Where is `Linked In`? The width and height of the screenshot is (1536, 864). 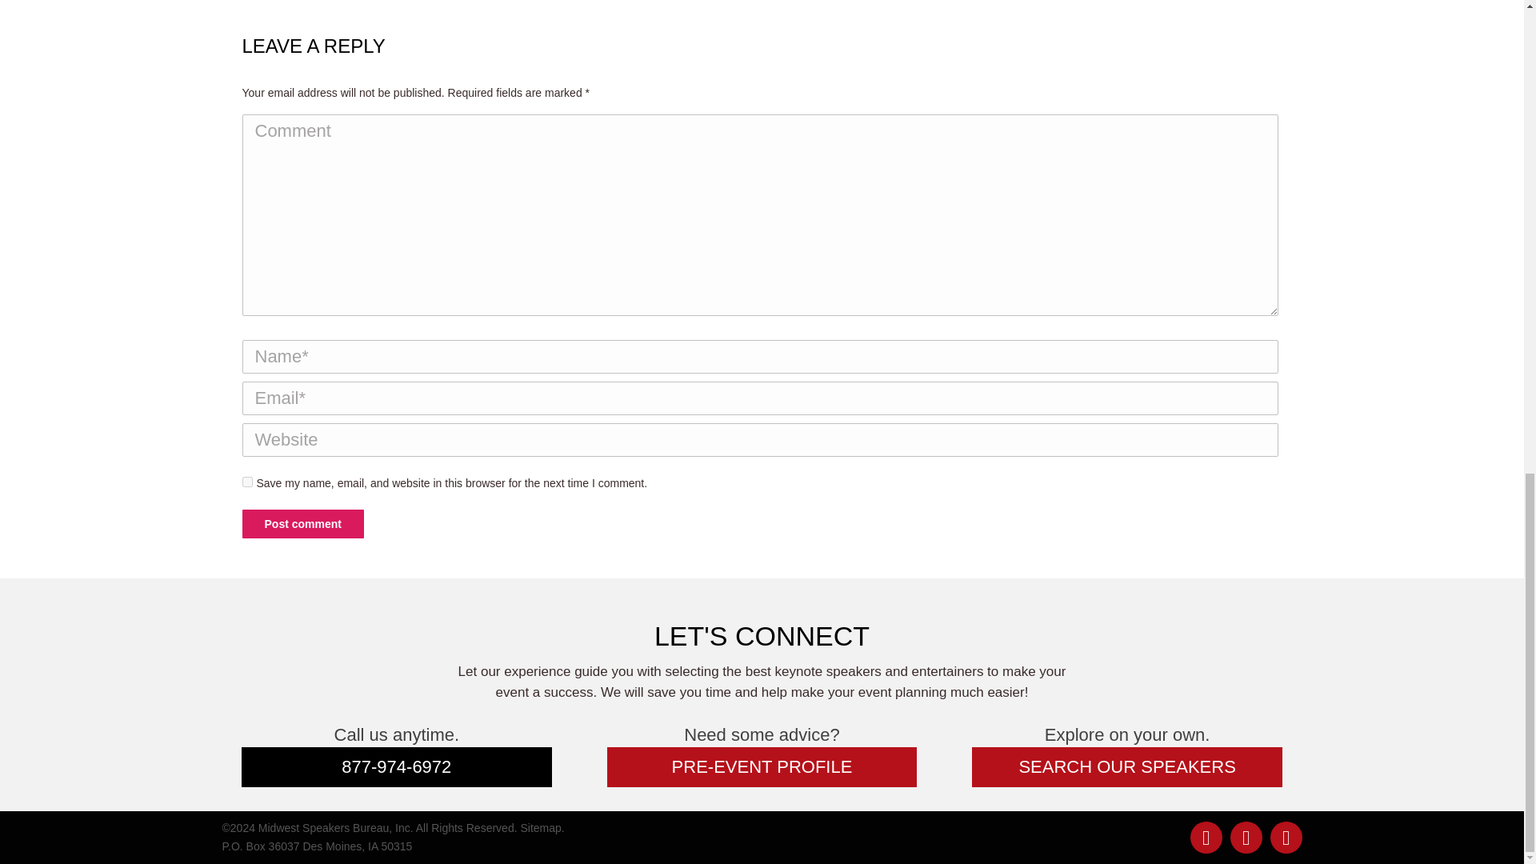
Linked In is located at coordinates (1206, 838).